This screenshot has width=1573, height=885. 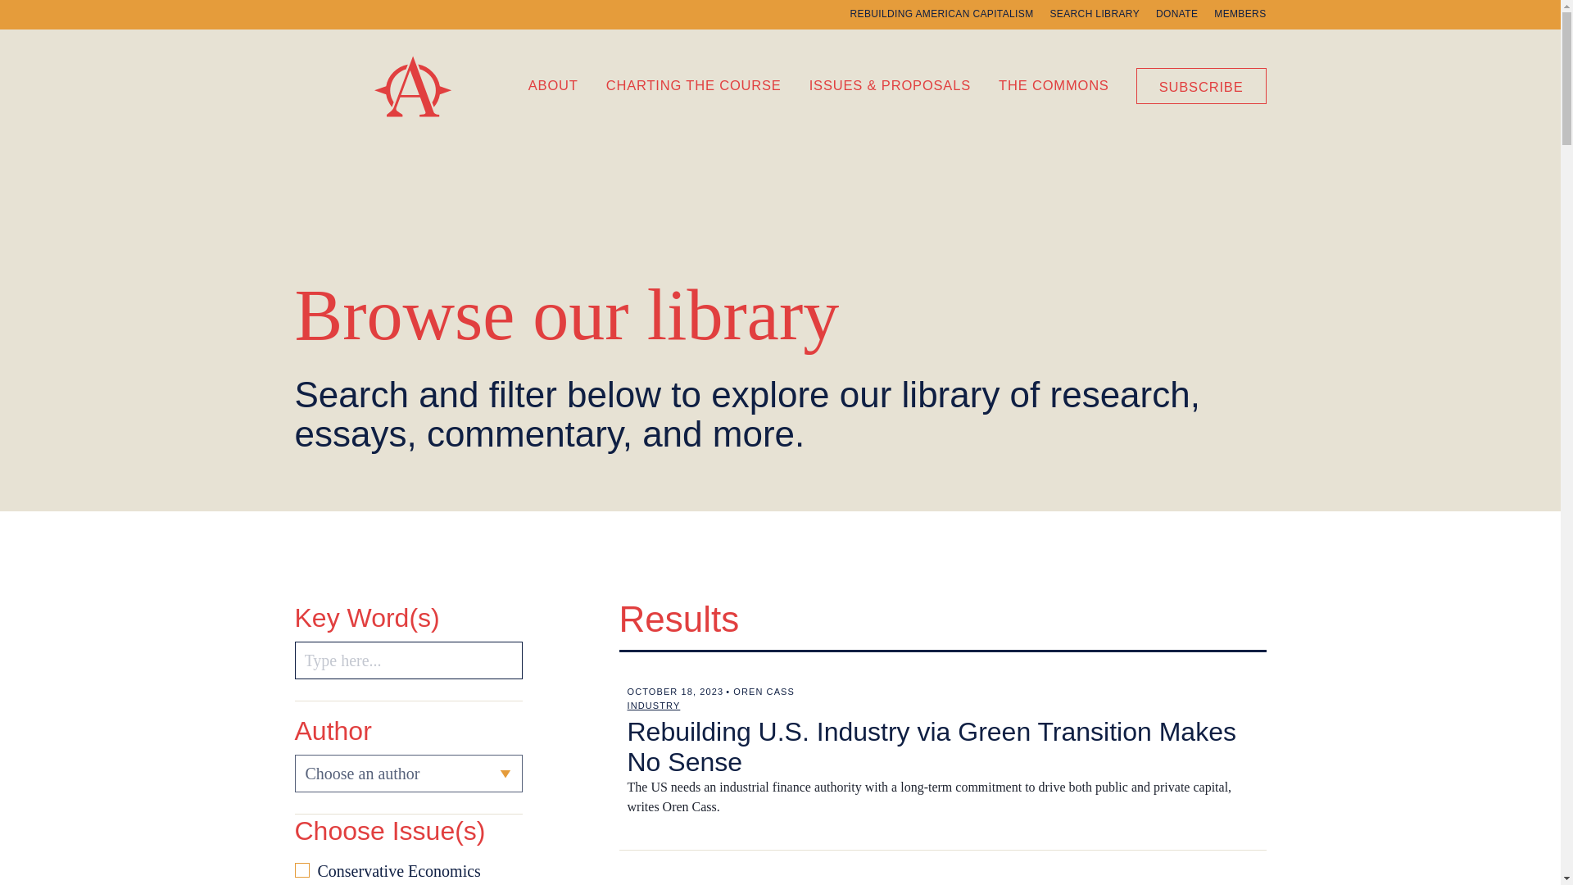 What do you see at coordinates (1240, 13) in the screenshot?
I see `MEMBERS` at bounding box center [1240, 13].